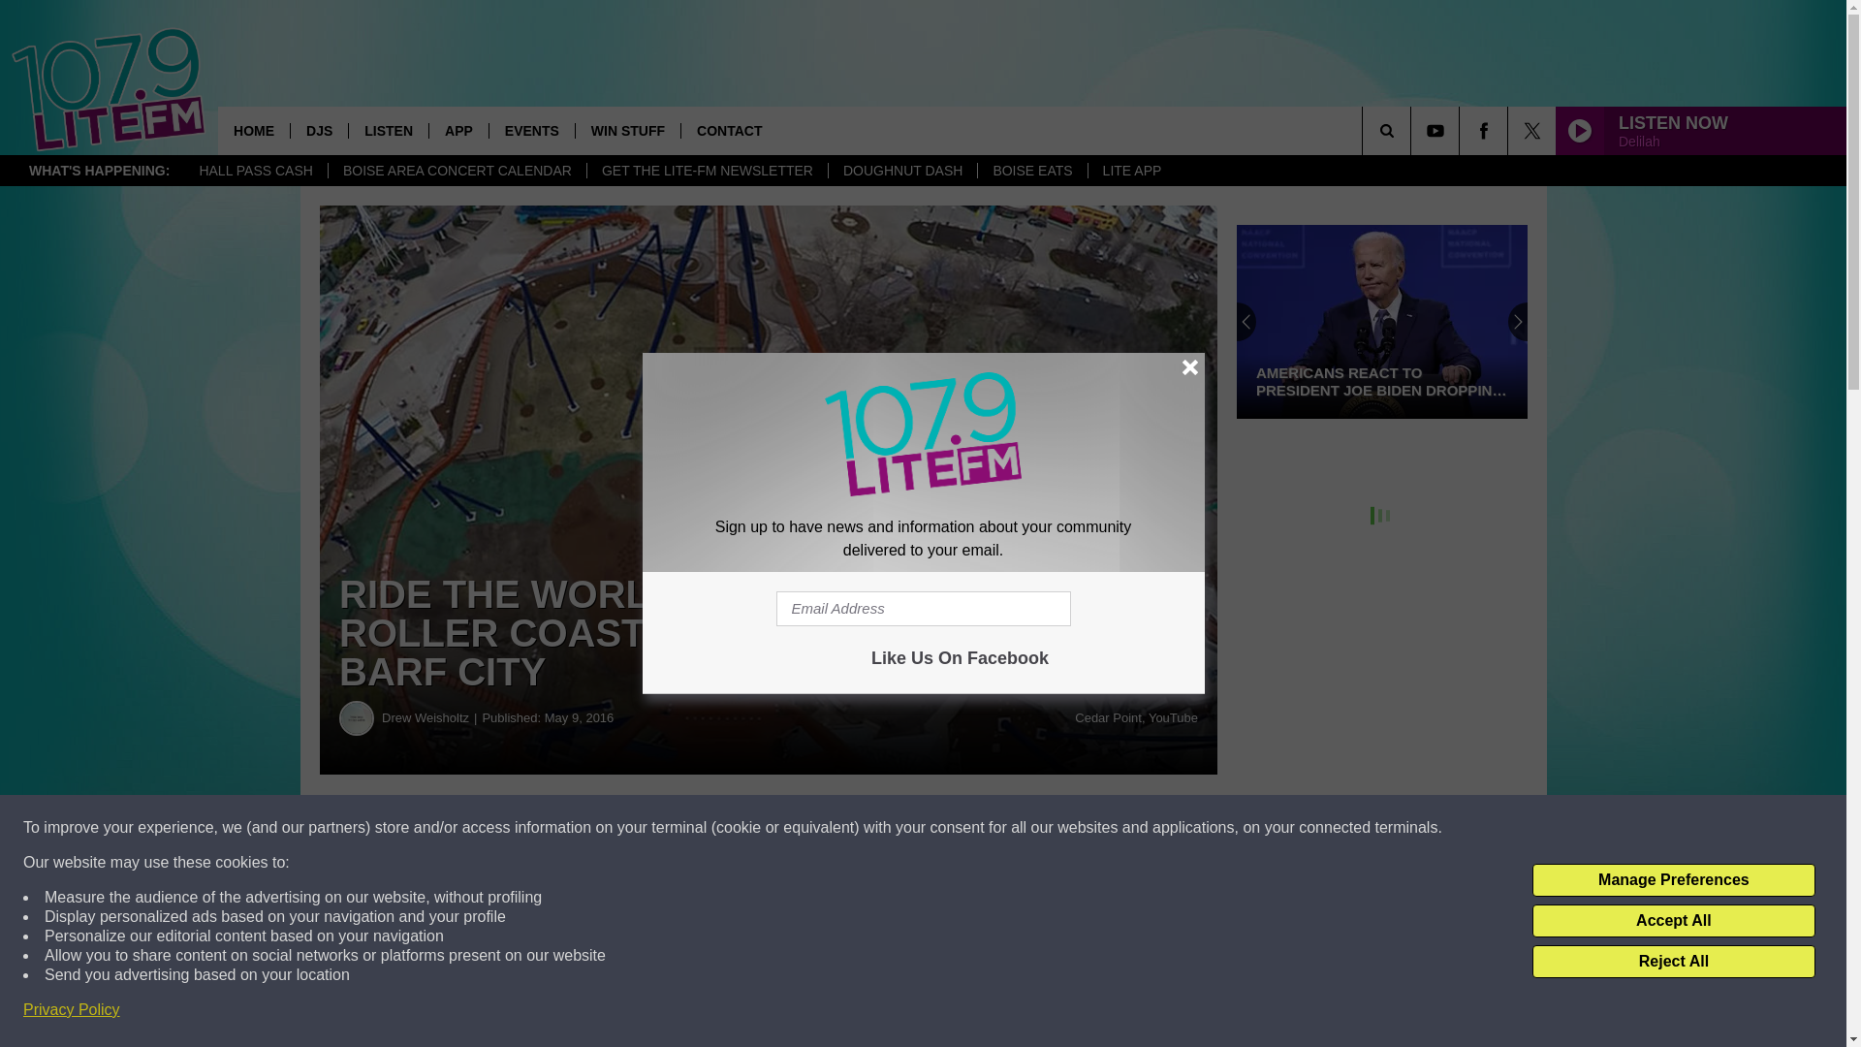 This screenshot has height=1047, width=1861. What do you see at coordinates (1673, 921) in the screenshot?
I see `Accept All` at bounding box center [1673, 921].